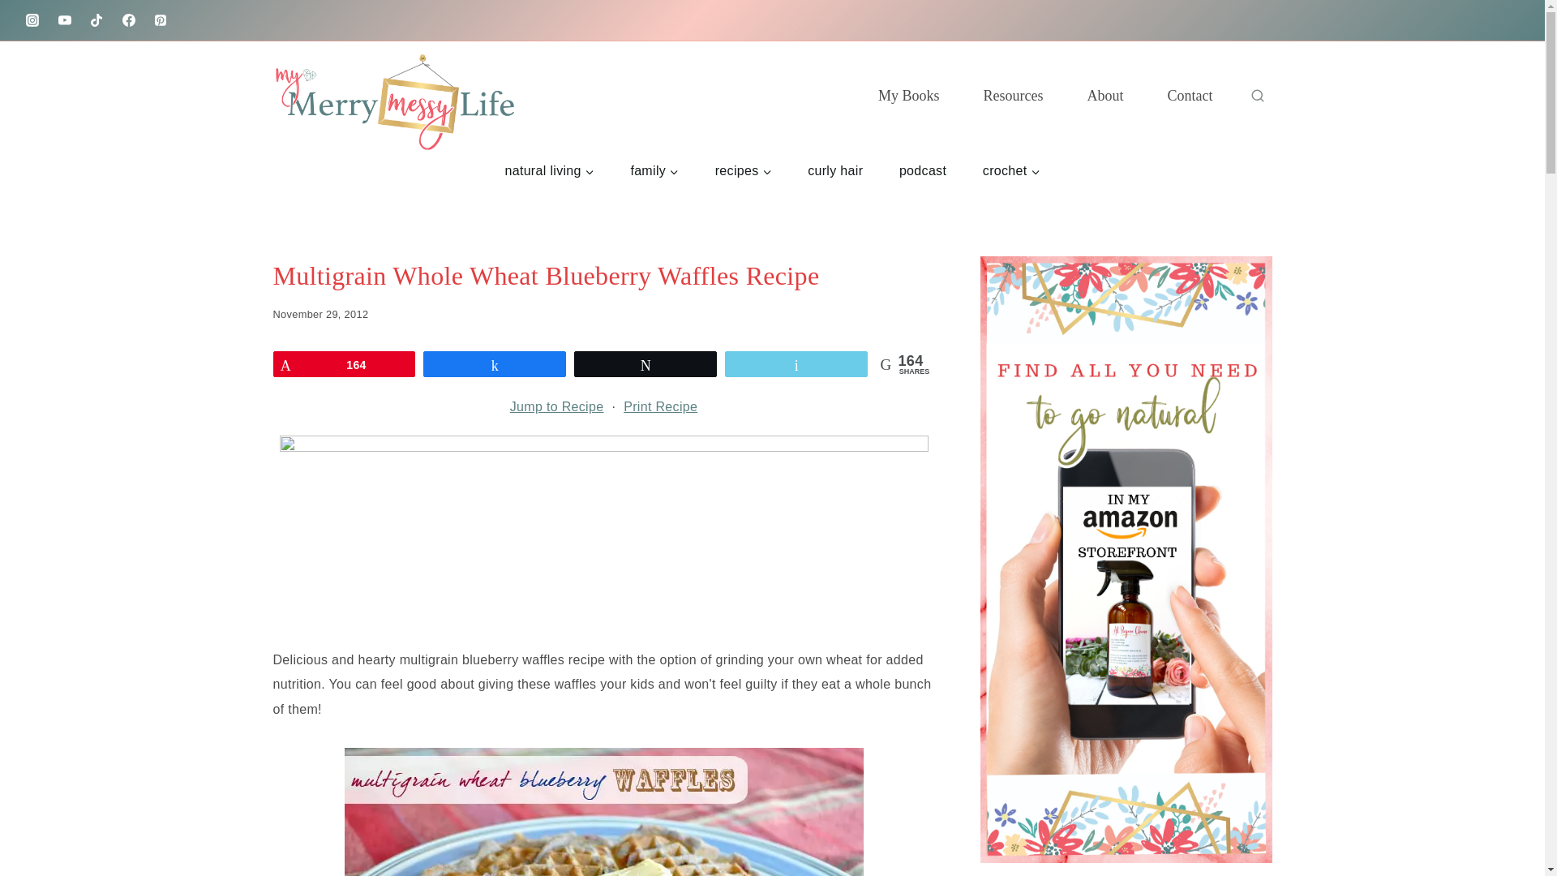 The height and width of the screenshot is (876, 1557). I want to click on Jump to Recipe, so click(556, 407).